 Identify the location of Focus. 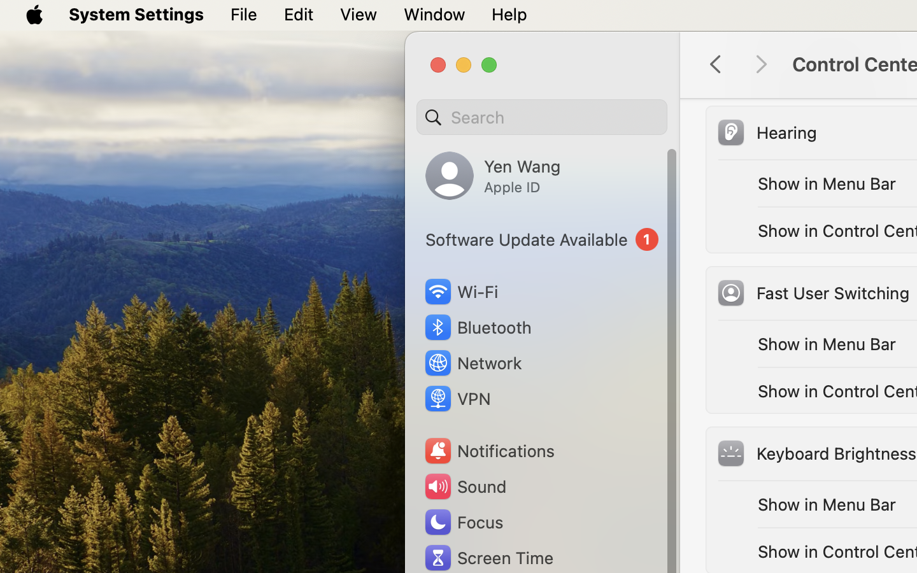
(463, 522).